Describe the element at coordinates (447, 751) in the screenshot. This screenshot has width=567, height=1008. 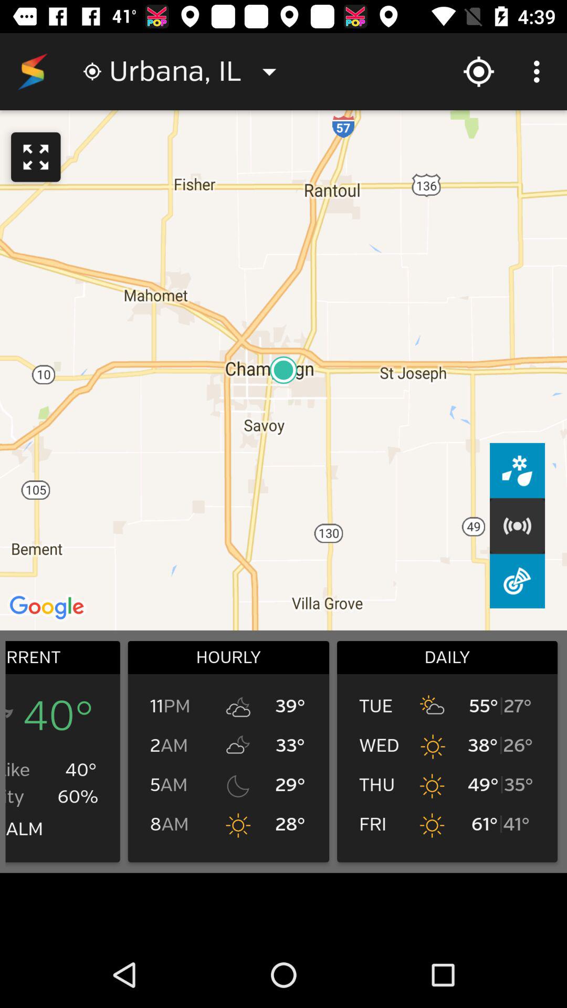
I see `list right to hourly box` at that location.